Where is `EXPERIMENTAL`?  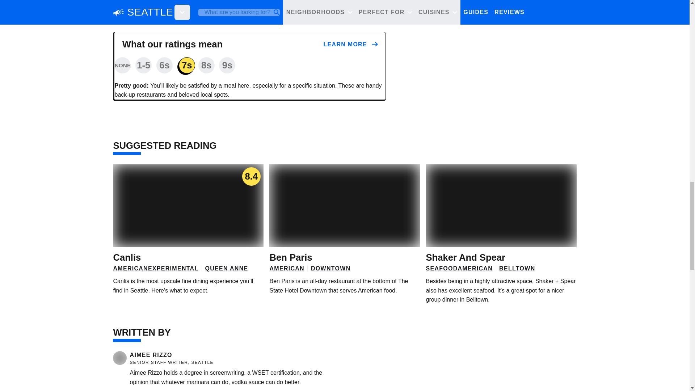 EXPERIMENTAL is located at coordinates (173, 268).